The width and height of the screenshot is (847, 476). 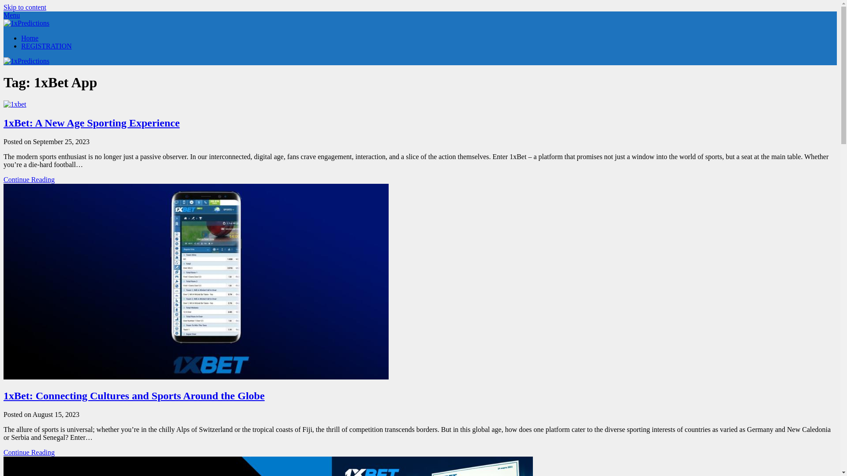 I want to click on 1xBet: A New Age Sporting Experience, so click(x=92, y=123).